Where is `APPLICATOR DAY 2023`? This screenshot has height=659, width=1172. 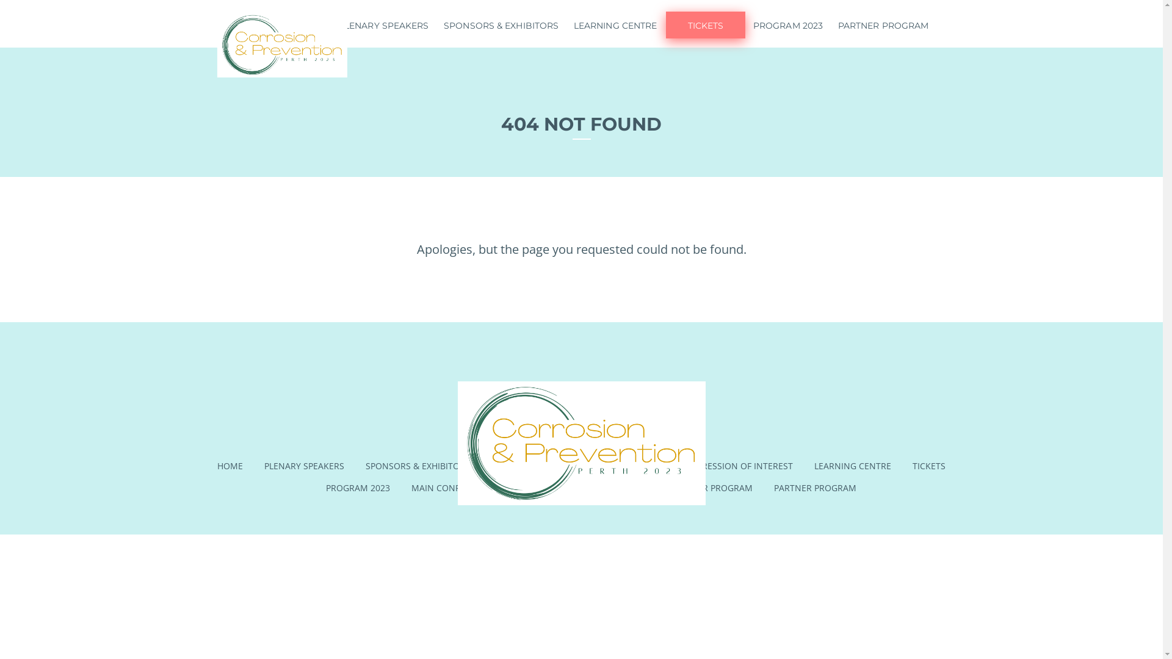 APPLICATOR DAY 2023 is located at coordinates (603, 488).